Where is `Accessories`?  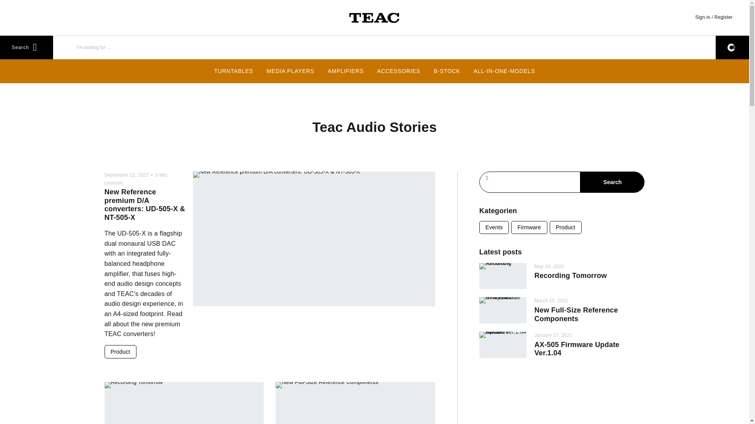
Accessories is located at coordinates (399, 71).